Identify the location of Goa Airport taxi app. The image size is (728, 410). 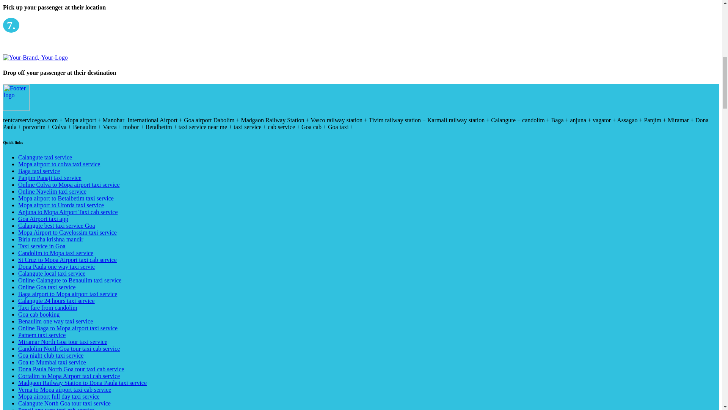
(43, 219).